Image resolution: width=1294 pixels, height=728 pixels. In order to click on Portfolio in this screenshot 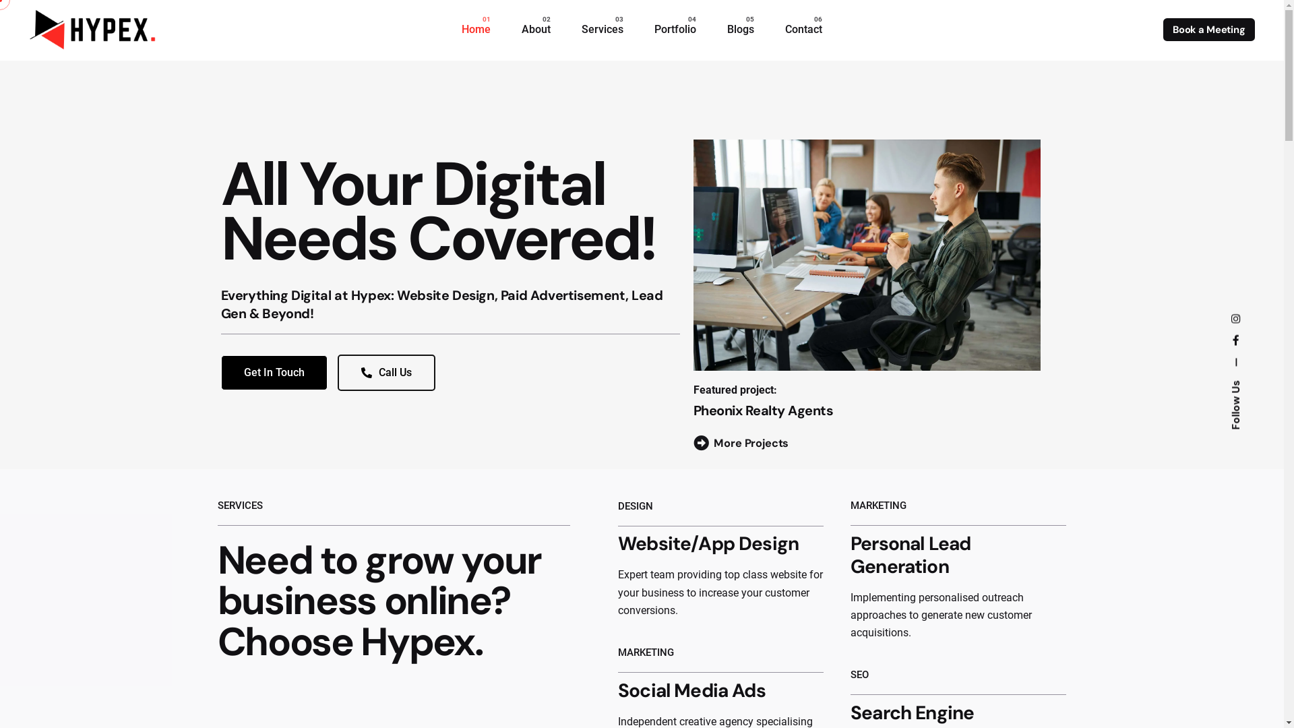, I will do `click(675, 30)`.